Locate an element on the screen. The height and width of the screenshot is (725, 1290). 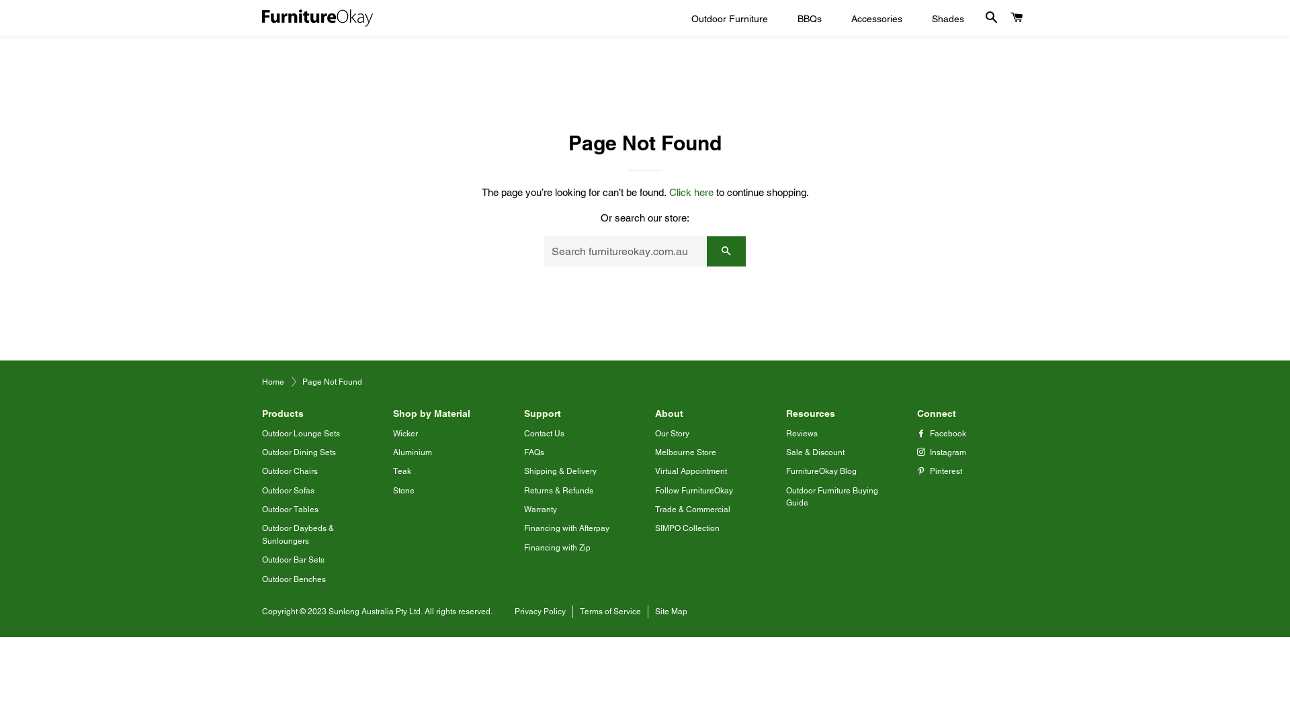
Accessories is located at coordinates (877, 19).